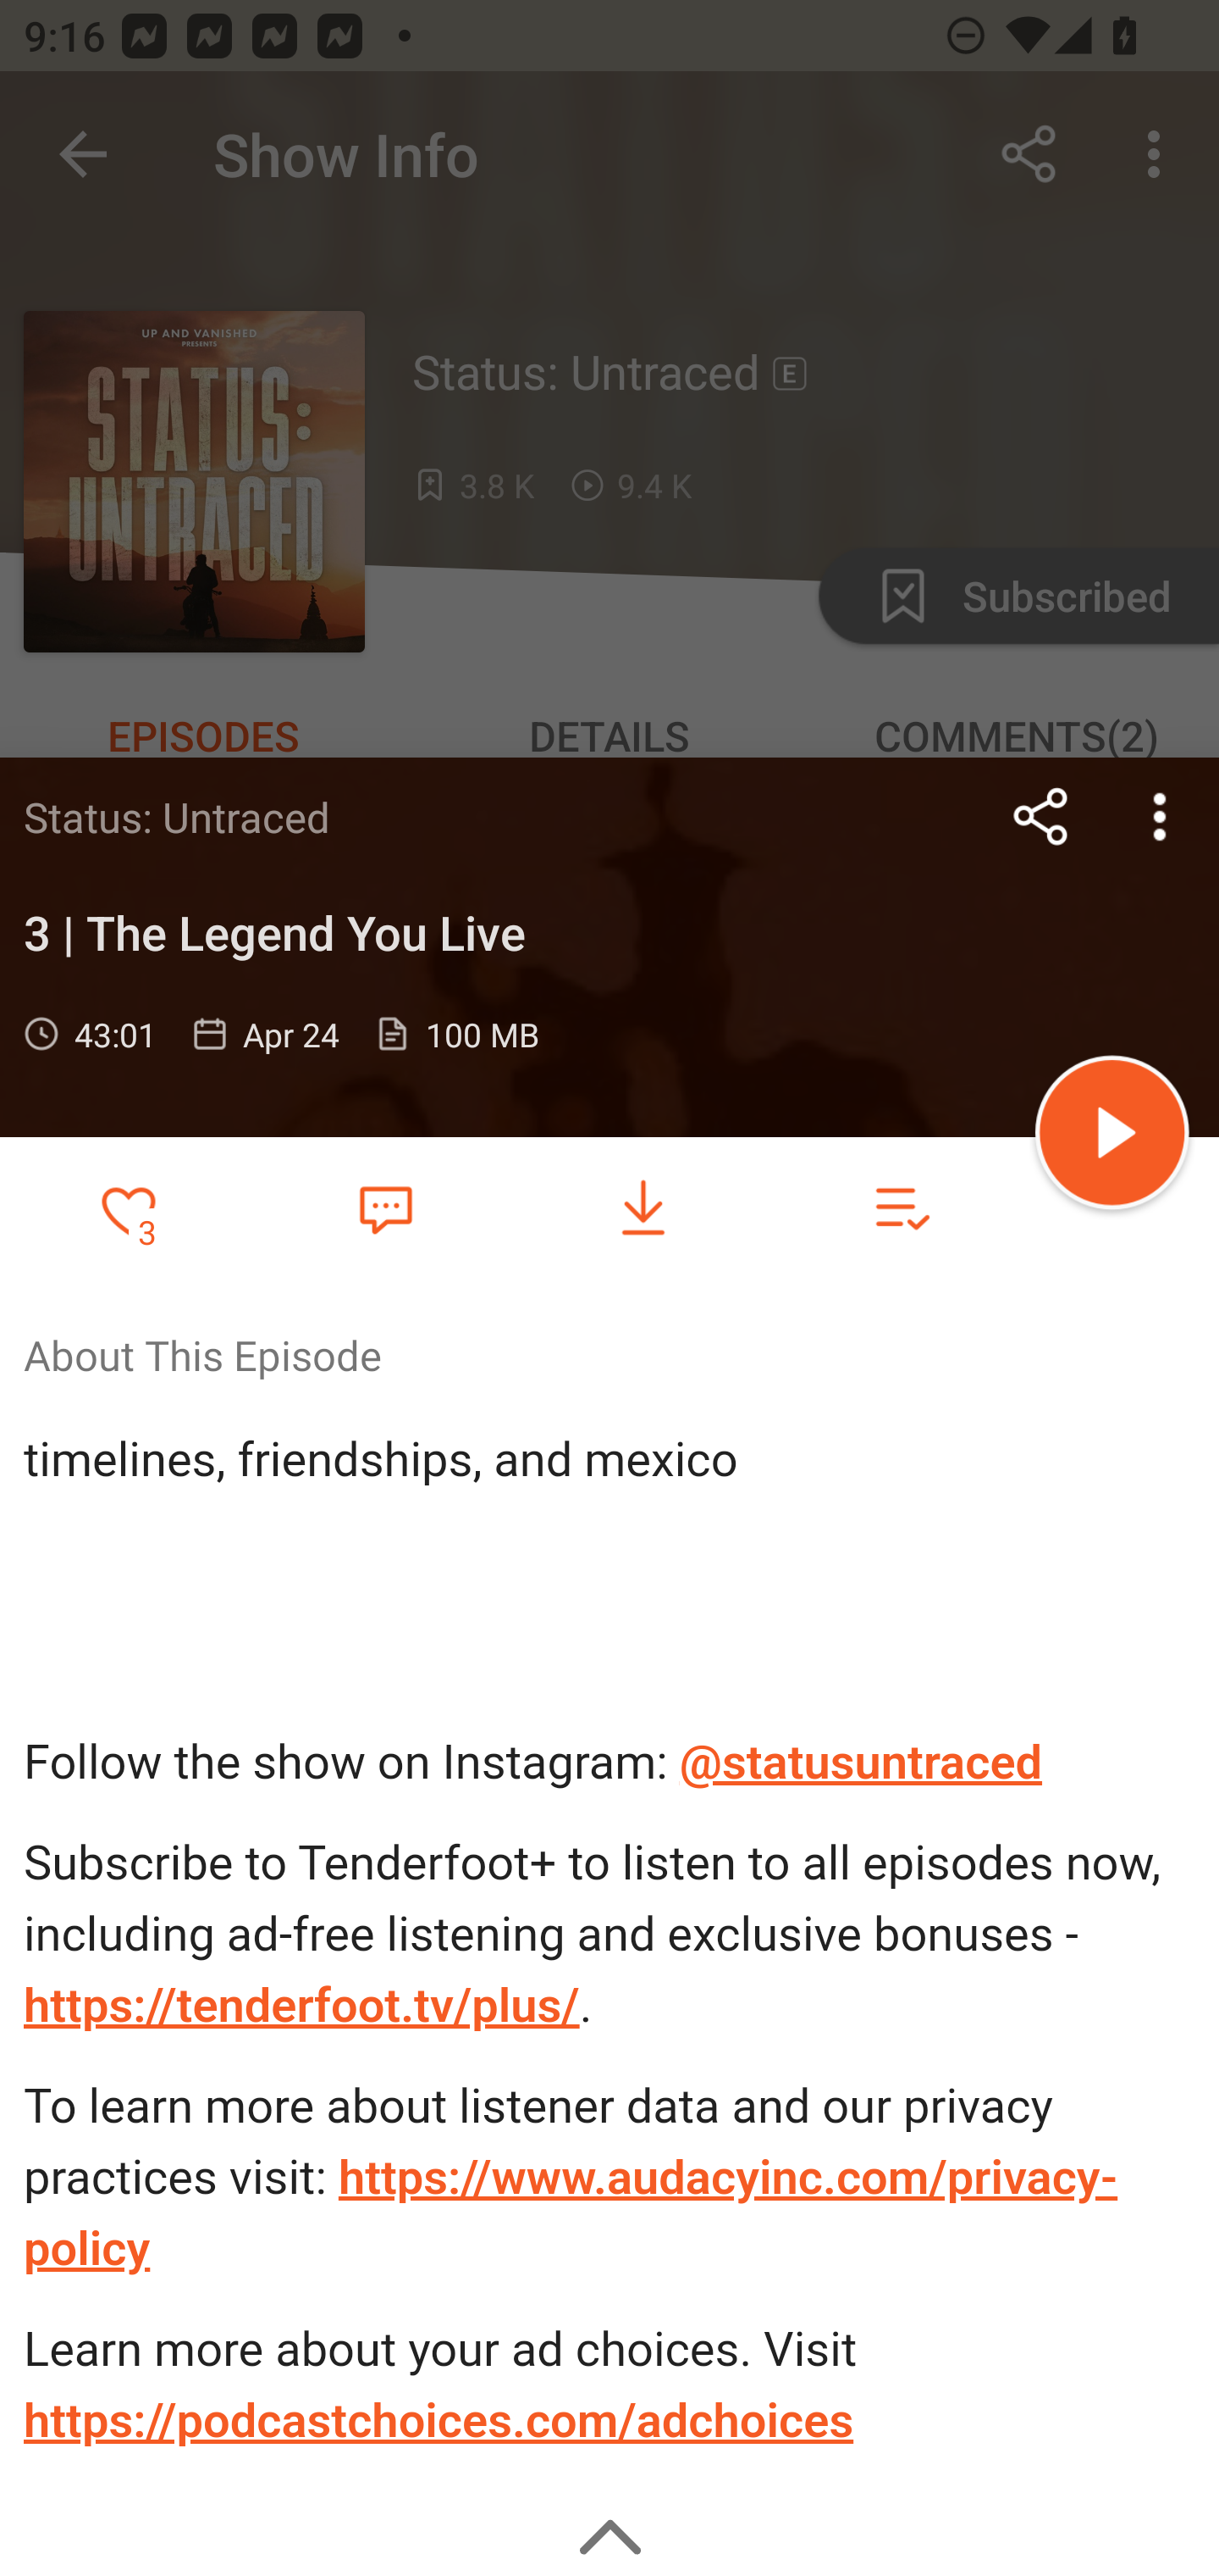 The image size is (1219, 2576). Describe the element at coordinates (1041, 816) in the screenshot. I see `Share` at that location.